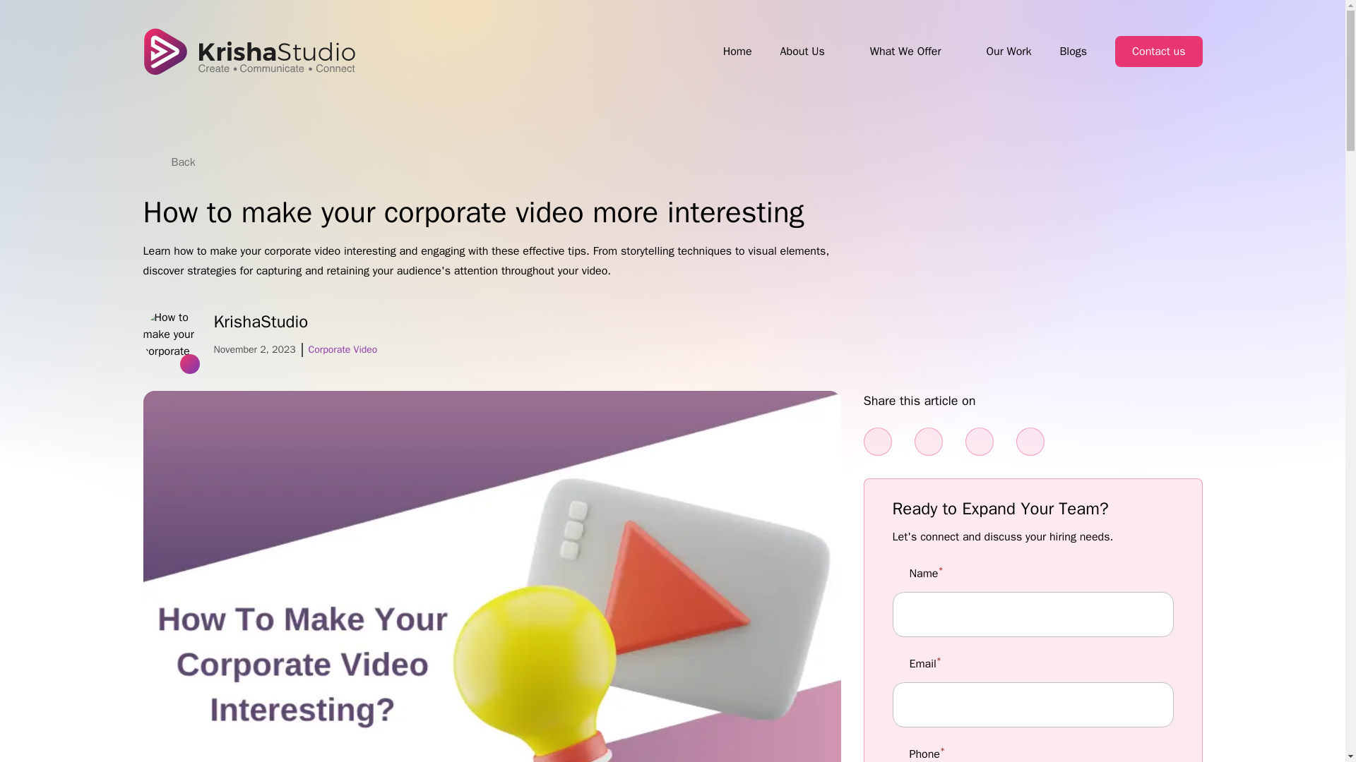 The height and width of the screenshot is (762, 1356). What do you see at coordinates (905, 52) in the screenshot?
I see `What We Offer` at bounding box center [905, 52].